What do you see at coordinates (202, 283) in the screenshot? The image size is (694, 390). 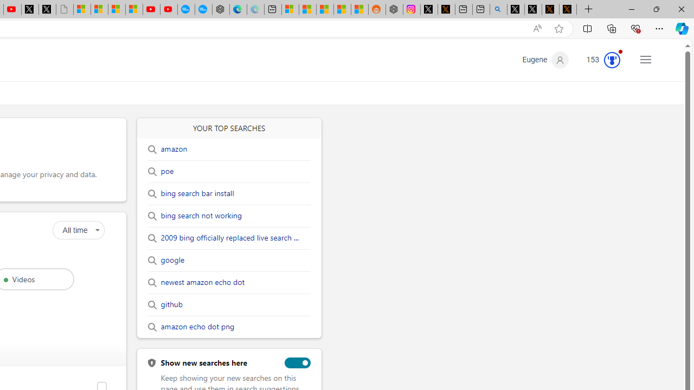 I see `newest amazon echo dot` at bounding box center [202, 283].